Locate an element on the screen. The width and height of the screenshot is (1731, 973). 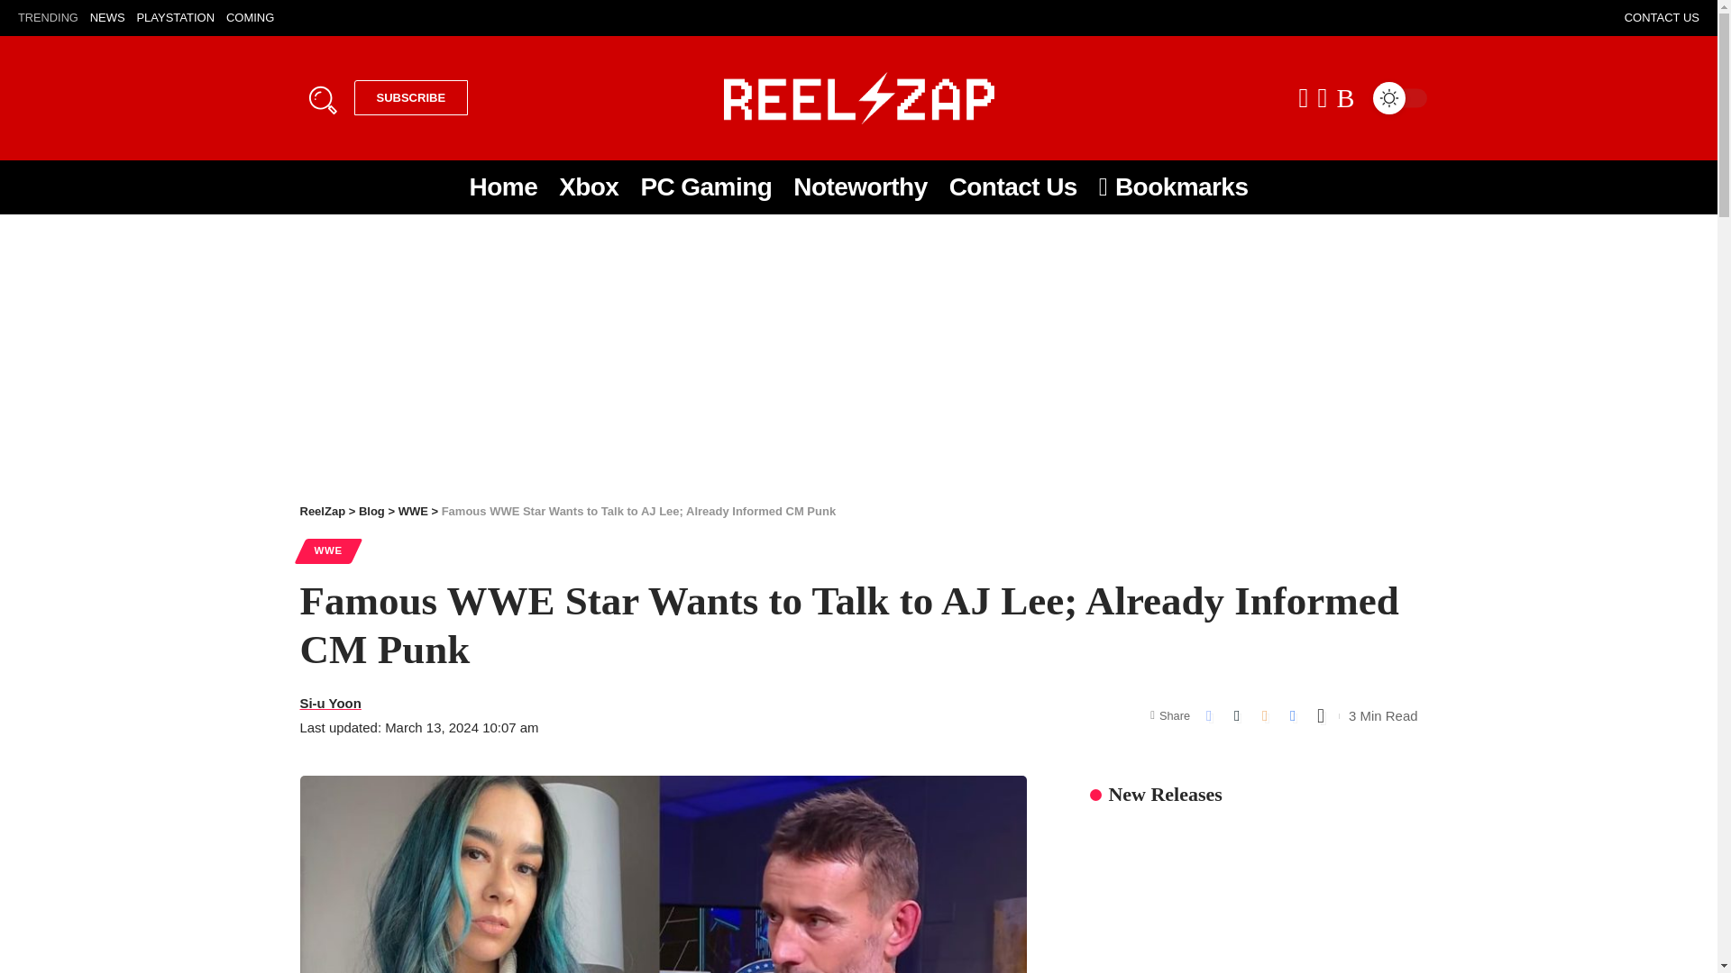
Xbox is located at coordinates (705, 187).